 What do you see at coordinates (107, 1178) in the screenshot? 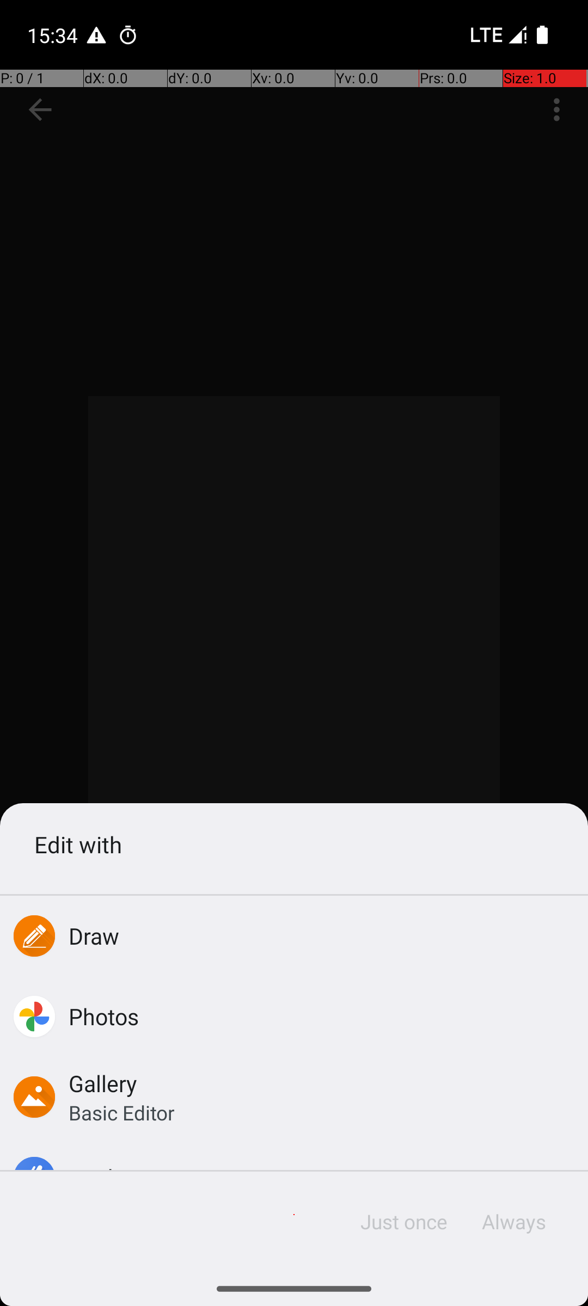
I see `Markup` at bounding box center [107, 1178].